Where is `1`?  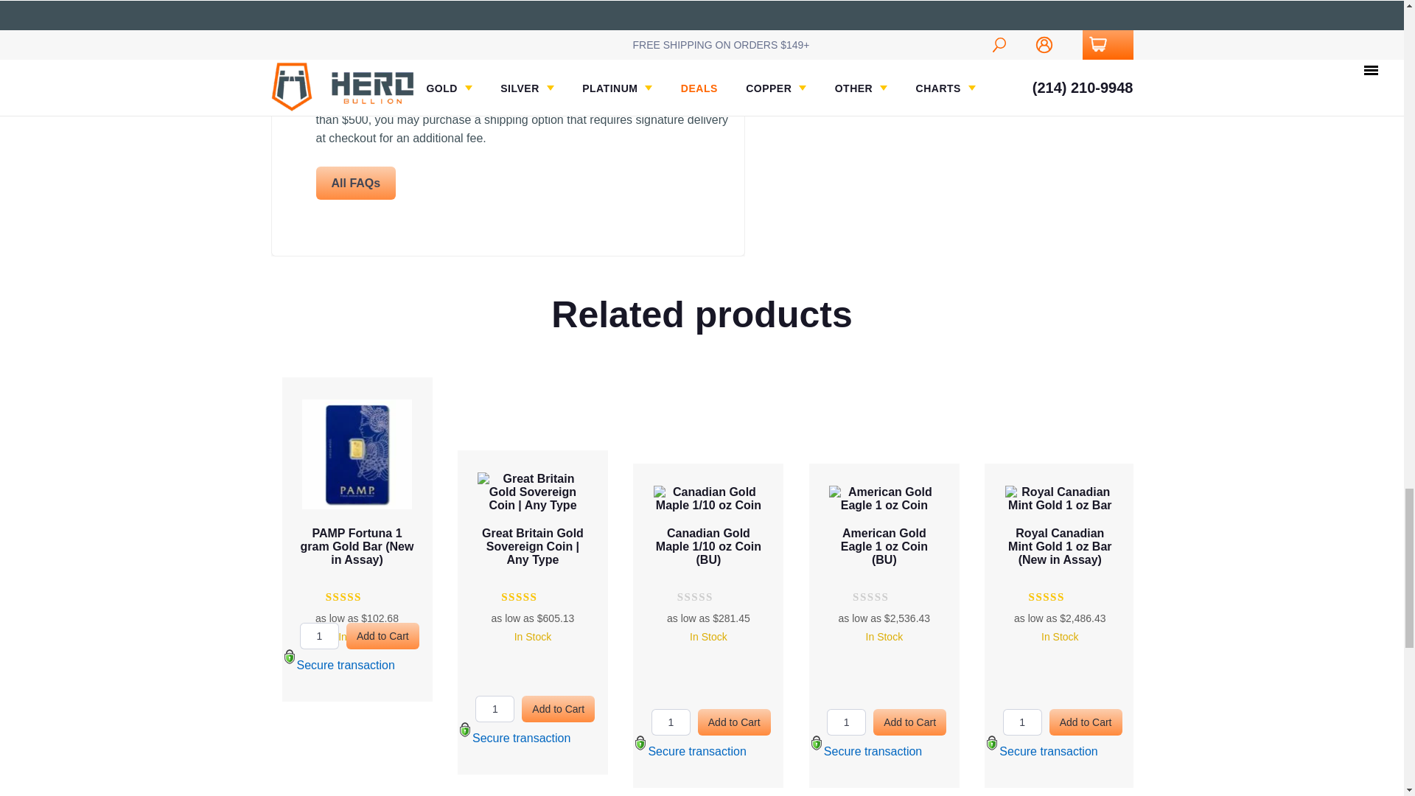 1 is located at coordinates (320, 635).